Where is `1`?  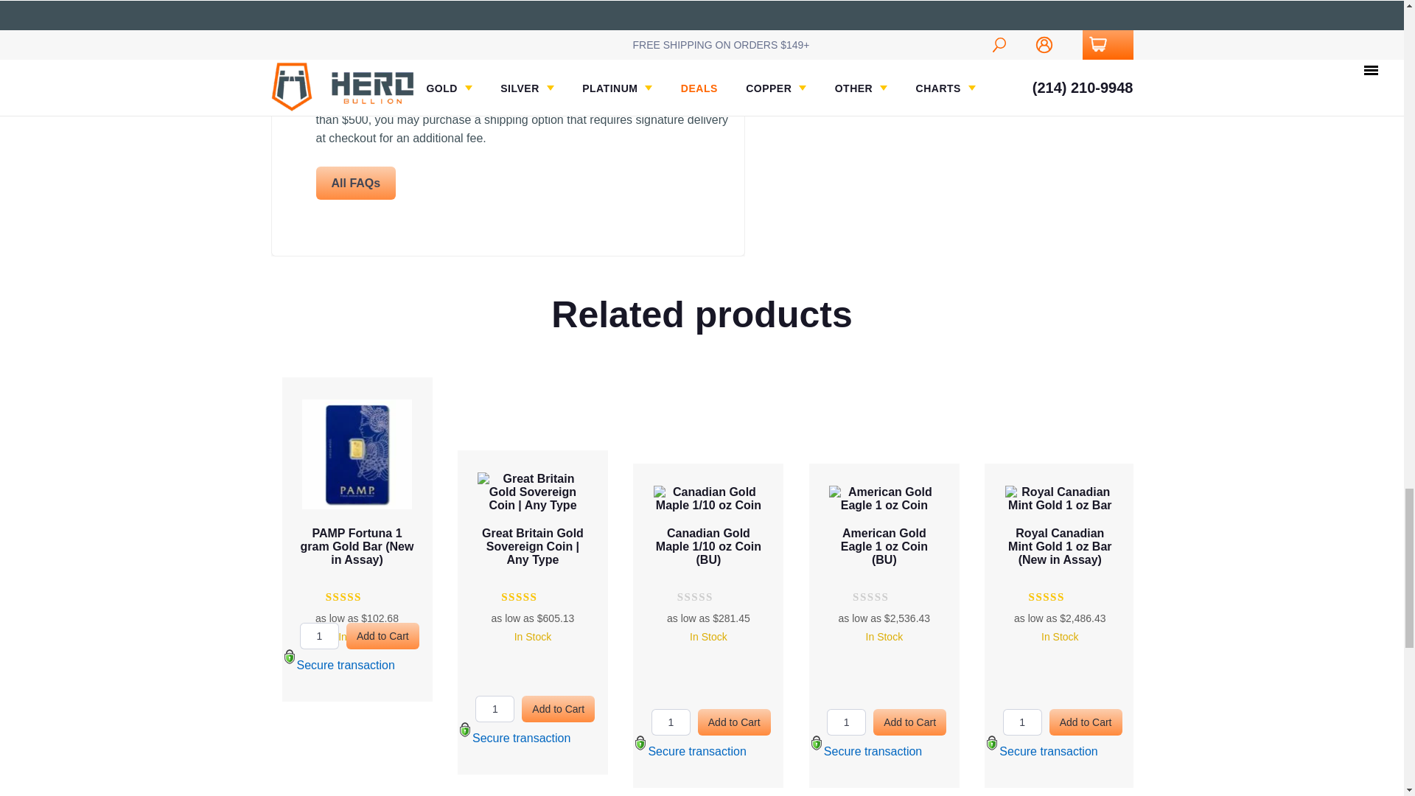 1 is located at coordinates (320, 635).